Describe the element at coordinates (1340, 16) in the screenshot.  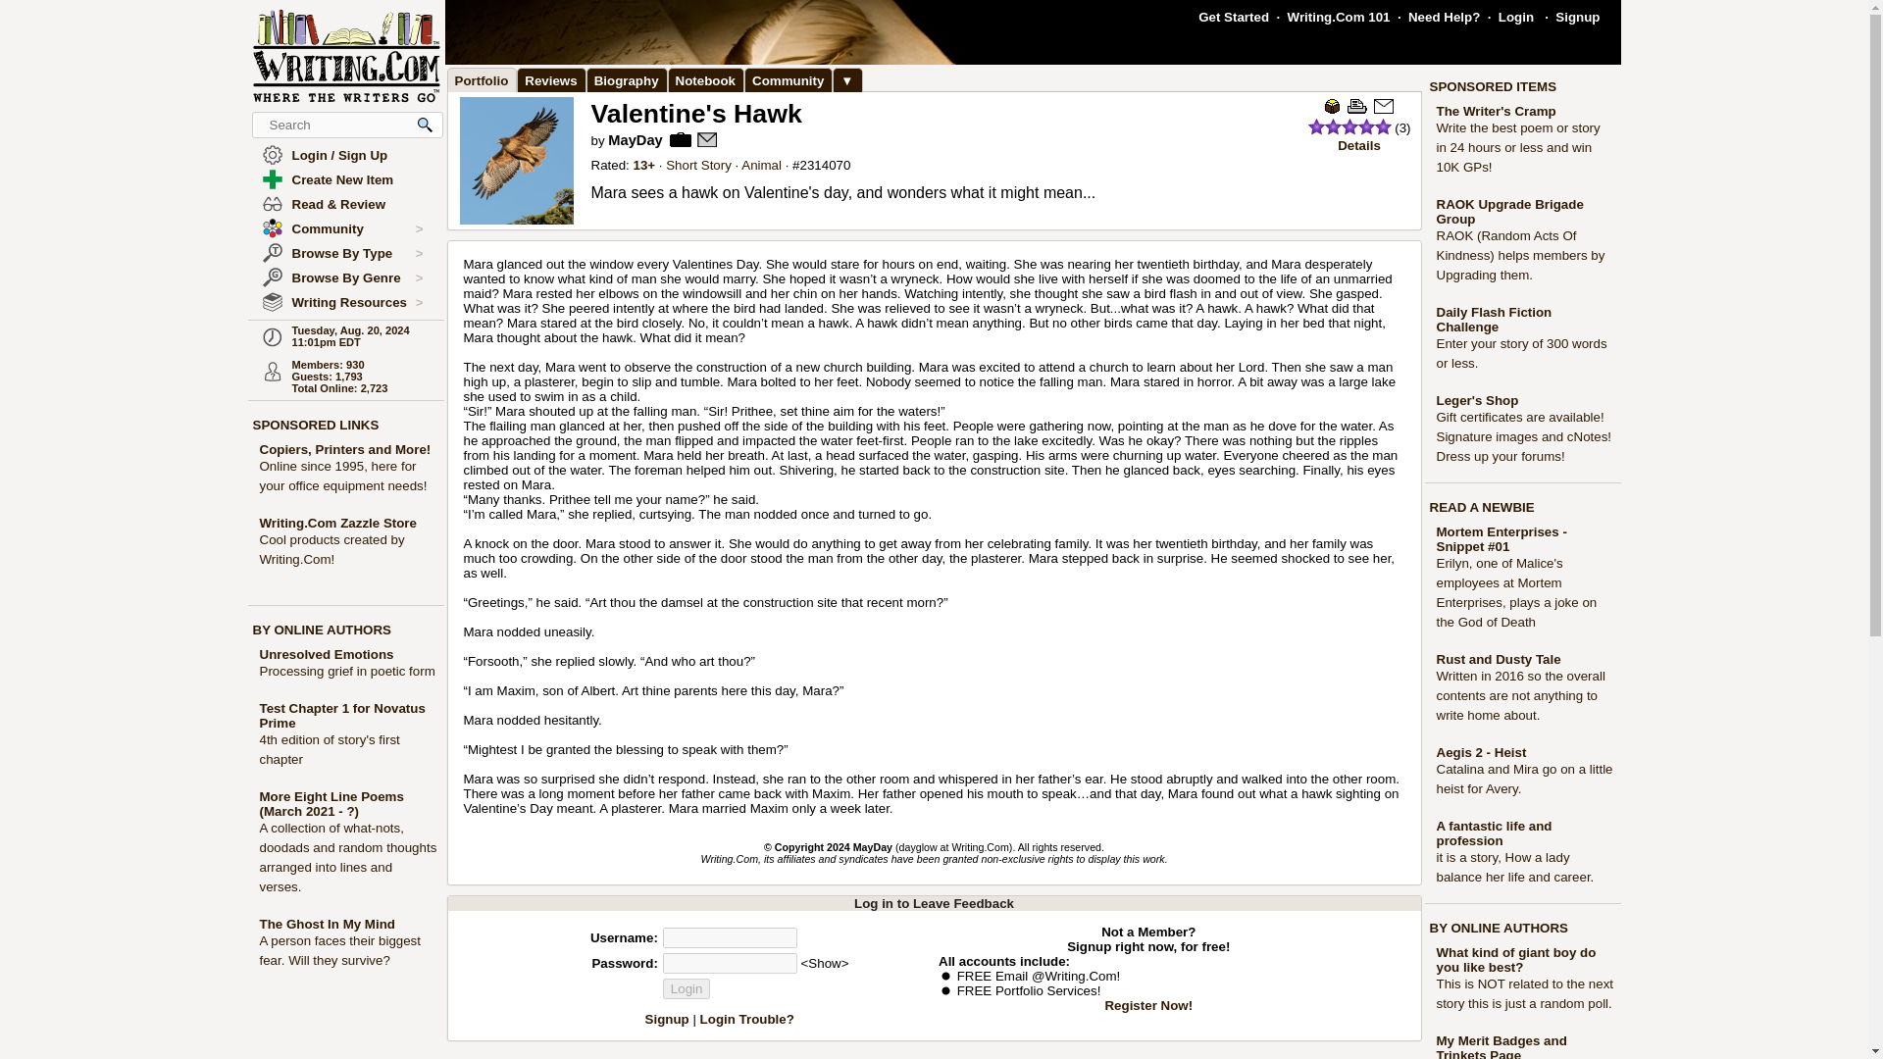
I see `Writing.Com 101` at that location.